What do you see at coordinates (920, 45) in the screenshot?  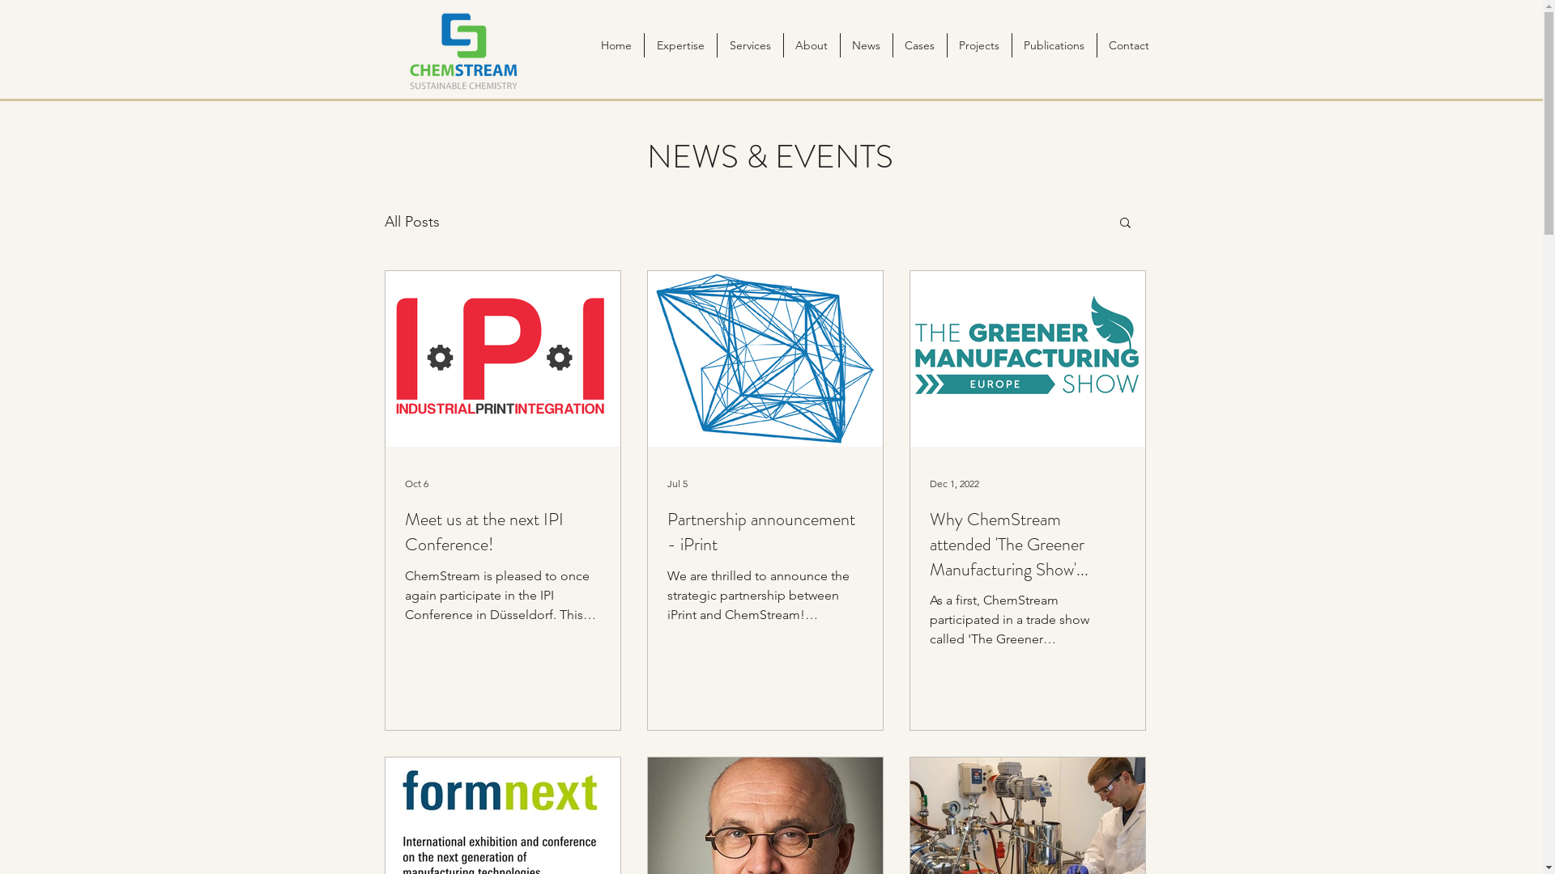 I see `Cases` at bounding box center [920, 45].